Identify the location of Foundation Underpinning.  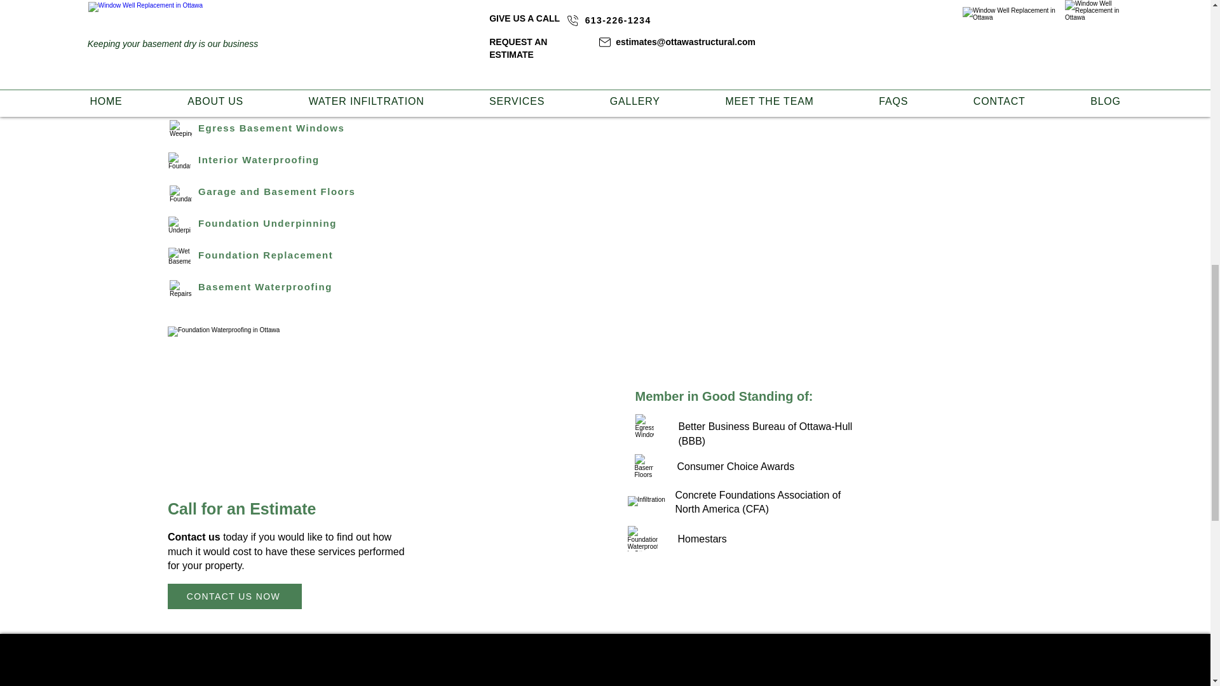
(302, 223).